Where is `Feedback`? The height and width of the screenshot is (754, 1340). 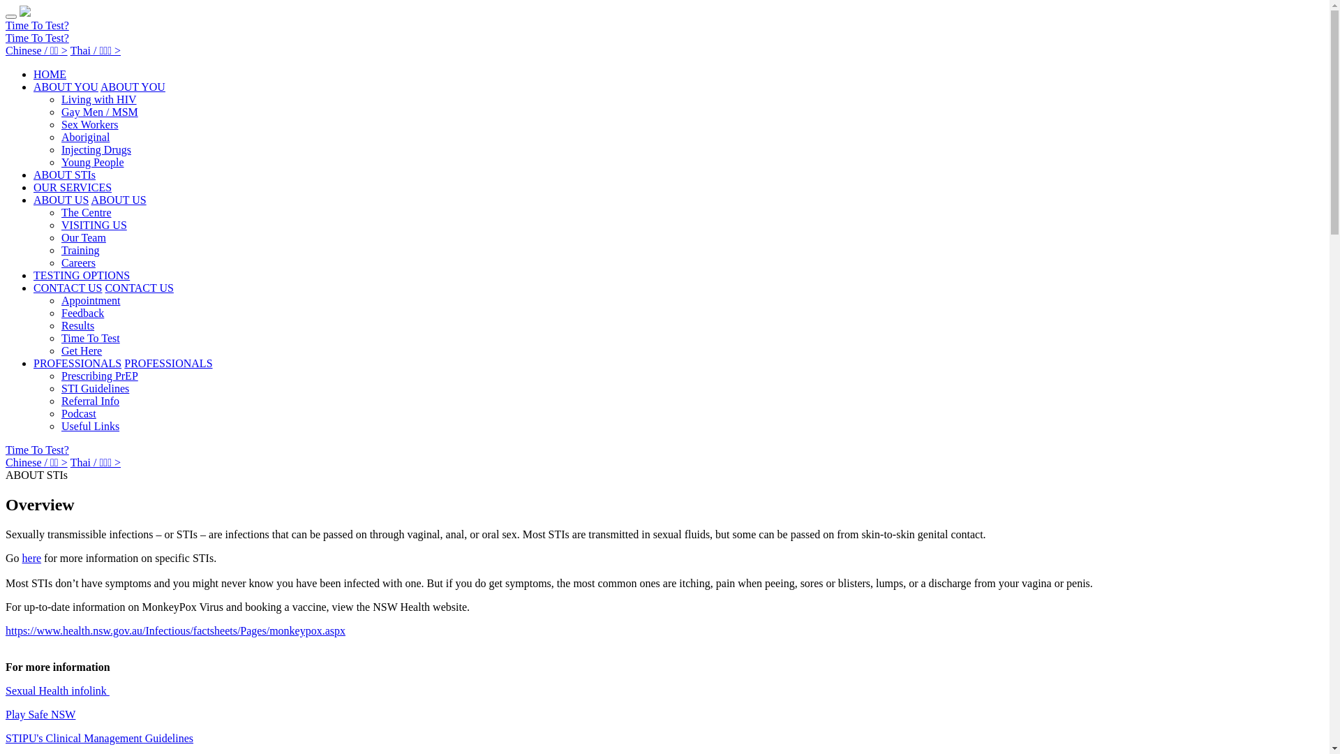
Feedback is located at coordinates (82, 313).